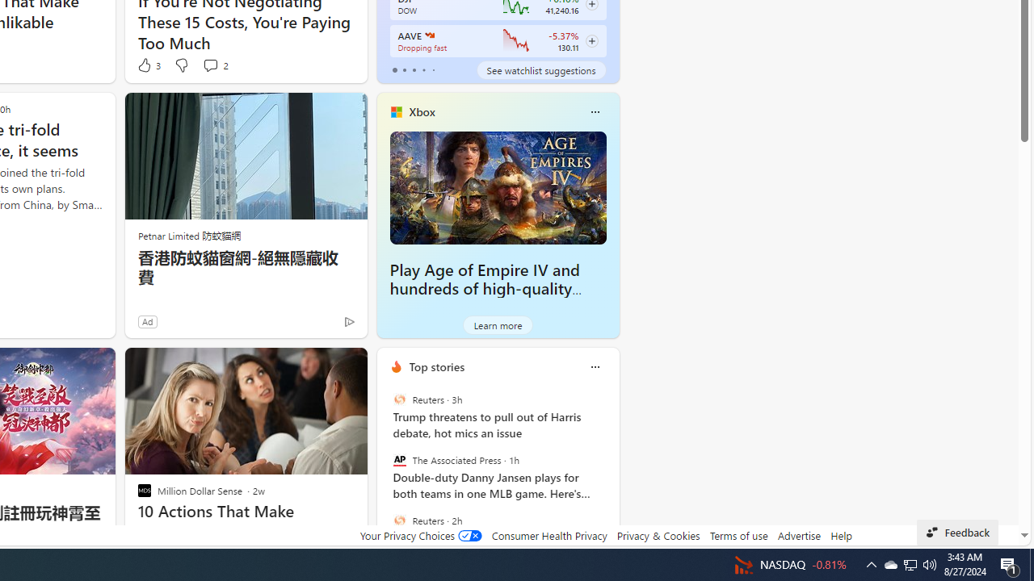 This screenshot has height=581, width=1034. I want to click on The Associated Press, so click(399, 460).